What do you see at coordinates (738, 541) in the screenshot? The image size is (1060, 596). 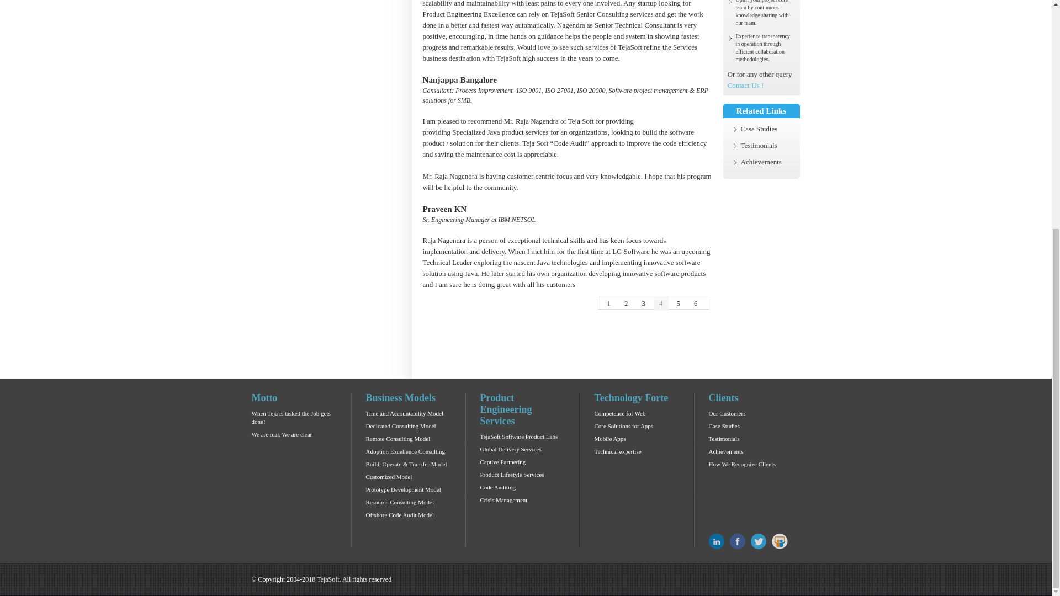 I see `Find Us on Facebook` at bounding box center [738, 541].